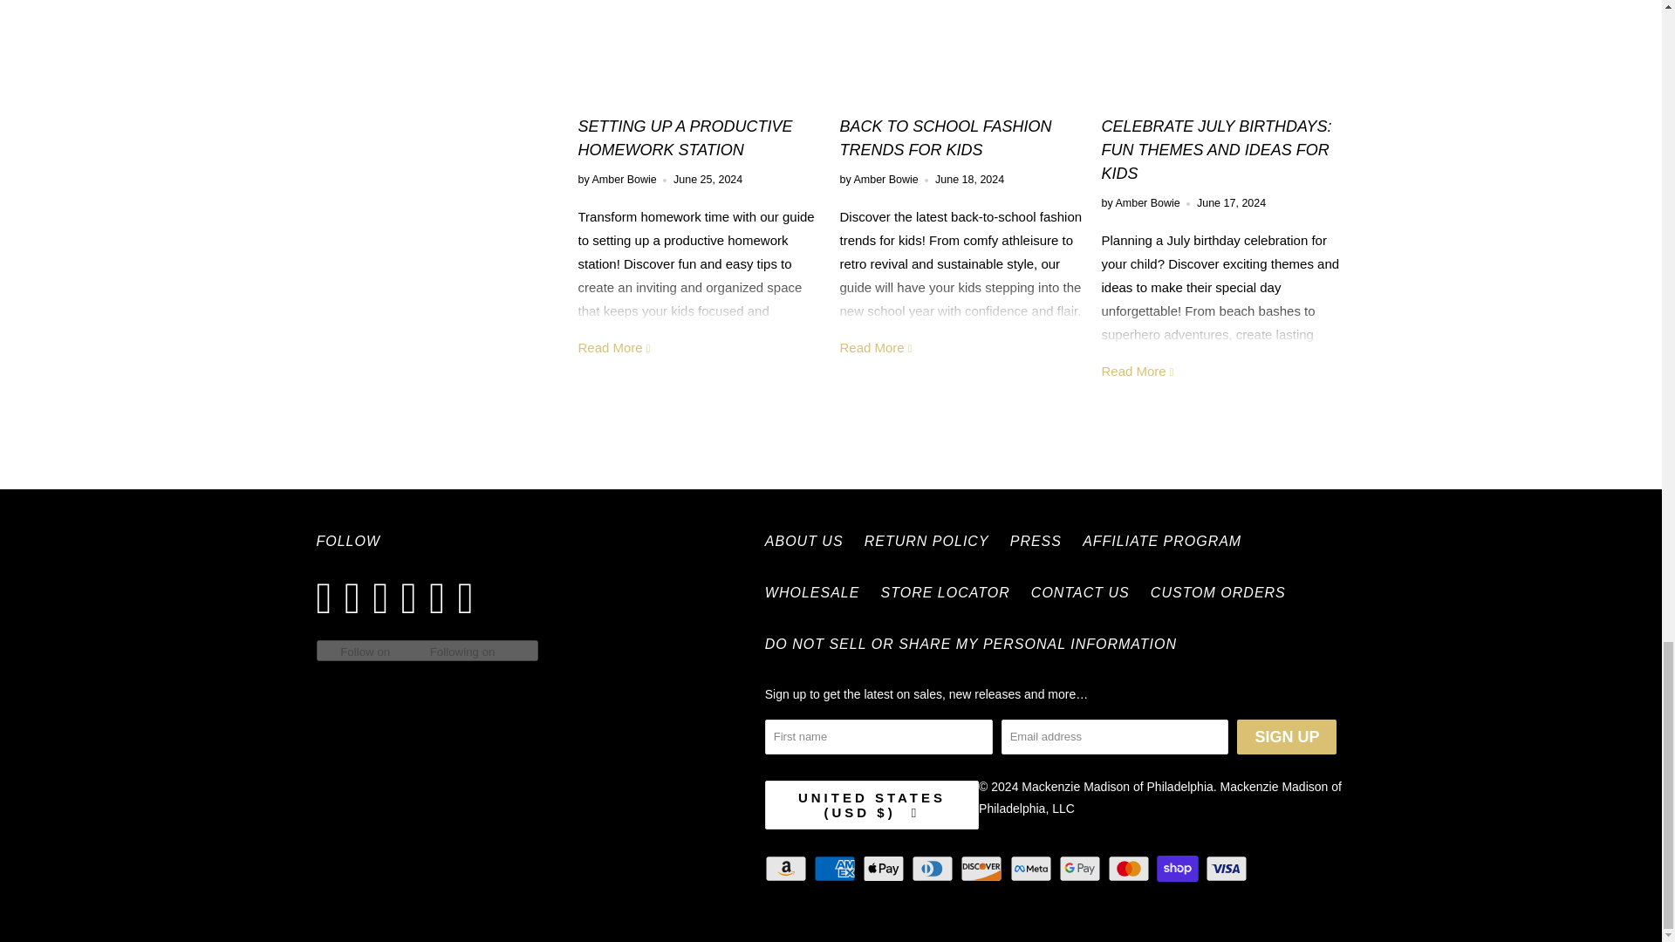 The width and height of the screenshot is (1675, 942). I want to click on Google Pay, so click(1081, 868).